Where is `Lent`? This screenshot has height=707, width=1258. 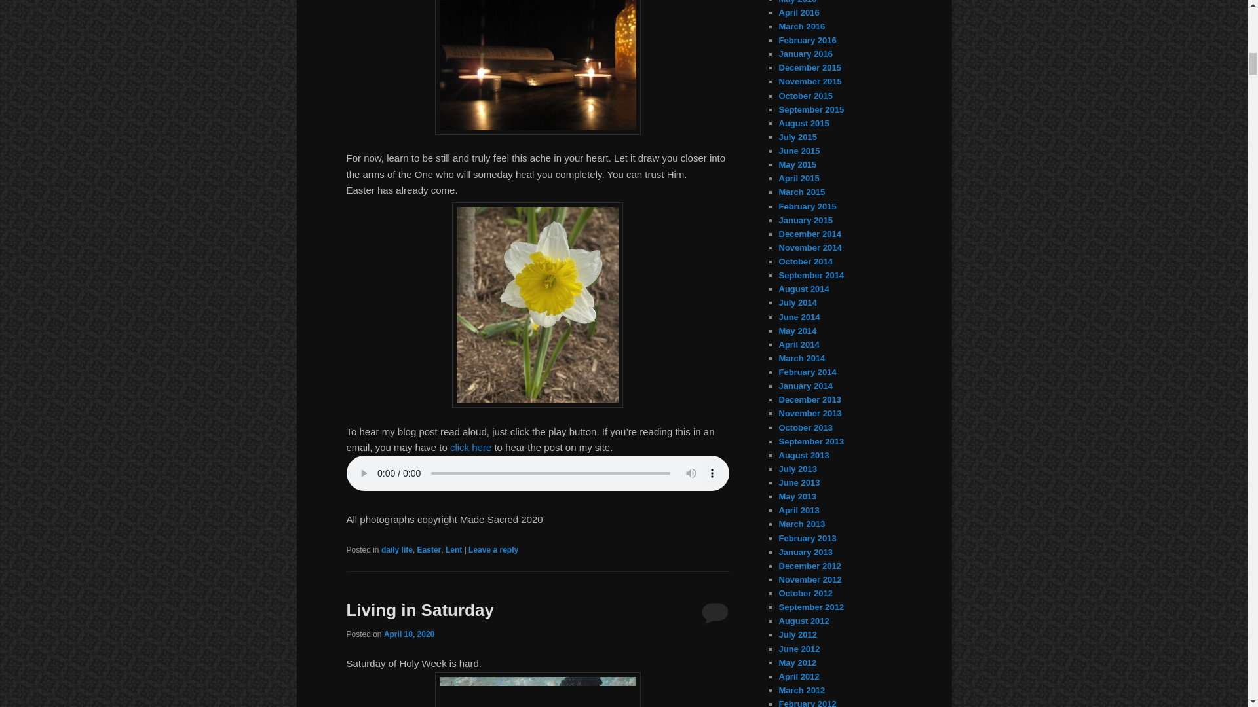
Lent is located at coordinates (453, 549).